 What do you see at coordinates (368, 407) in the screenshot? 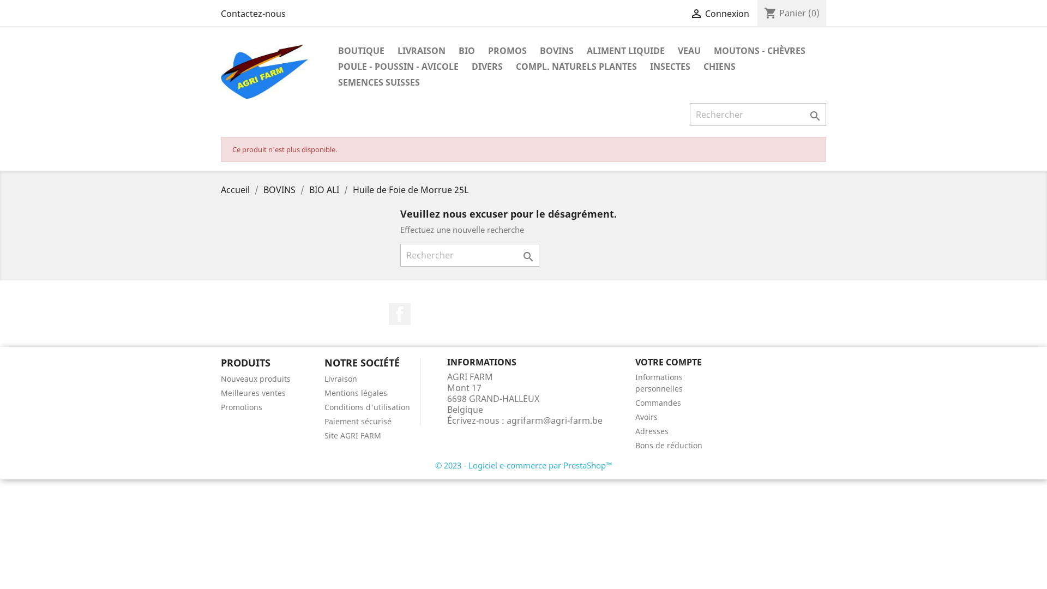
I see `Conditions d'utilisation` at bounding box center [368, 407].